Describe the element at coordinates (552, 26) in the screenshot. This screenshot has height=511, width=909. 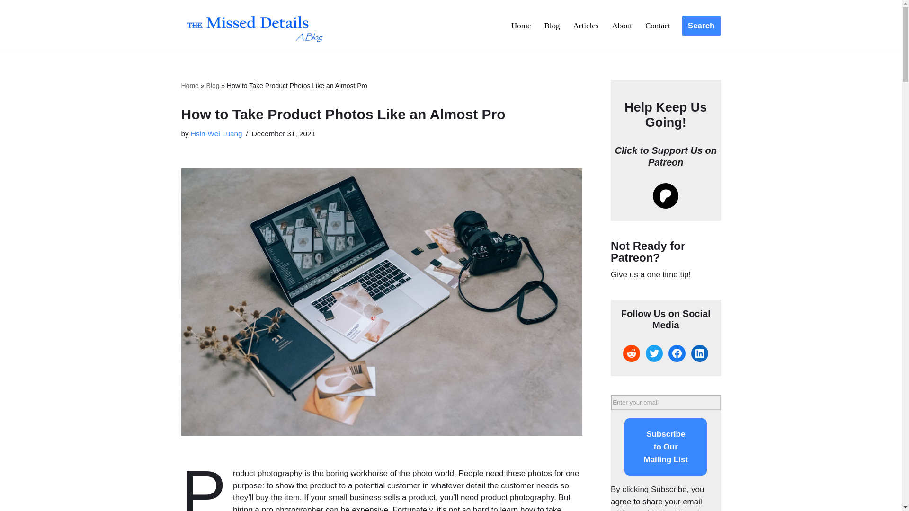
I see `Blog` at that location.